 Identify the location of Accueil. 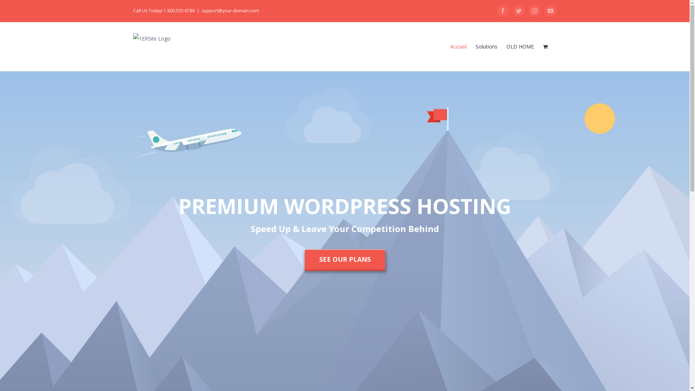
(458, 46).